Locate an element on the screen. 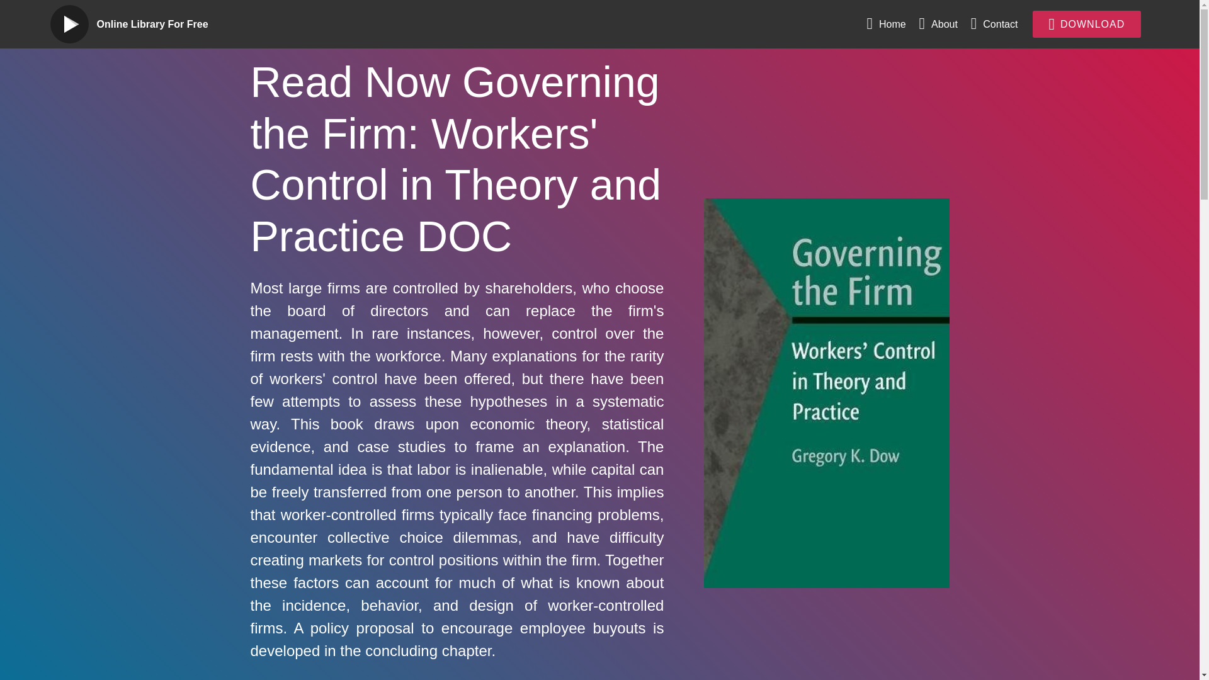 This screenshot has height=680, width=1209. About is located at coordinates (938, 24).